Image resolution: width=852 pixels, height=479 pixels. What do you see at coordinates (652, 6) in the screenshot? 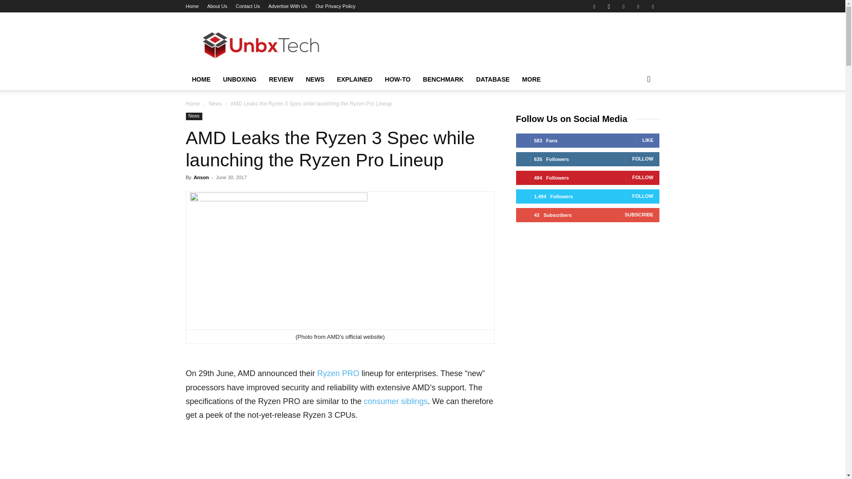
I see `Youtube` at bounding box center [652, 6].